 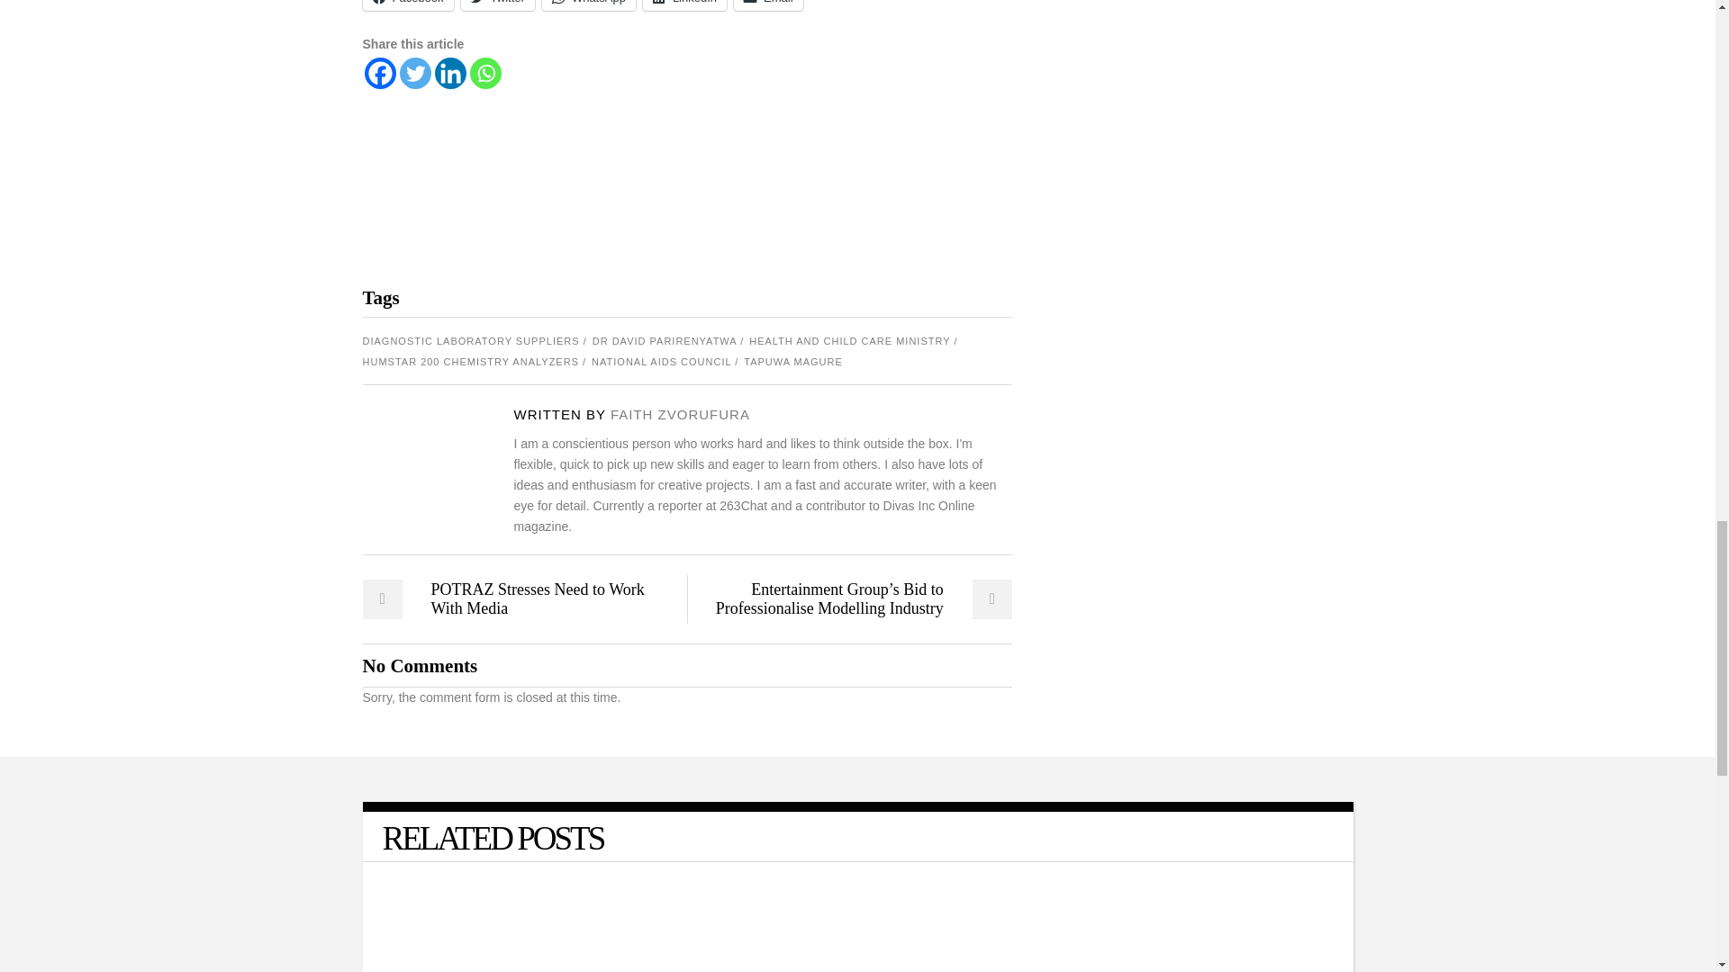 I want to click on Whatsapp, so click(x=485, y=73).